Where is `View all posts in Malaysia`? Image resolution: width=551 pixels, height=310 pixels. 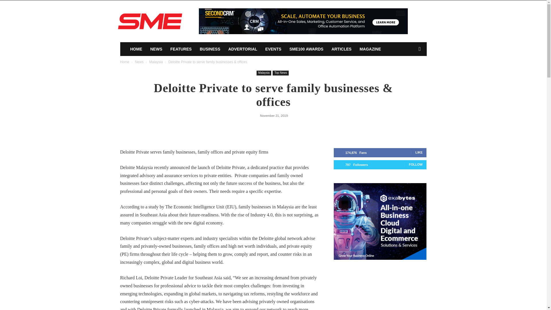
View all posts in Malaysia is located at coordinates (156, 62).